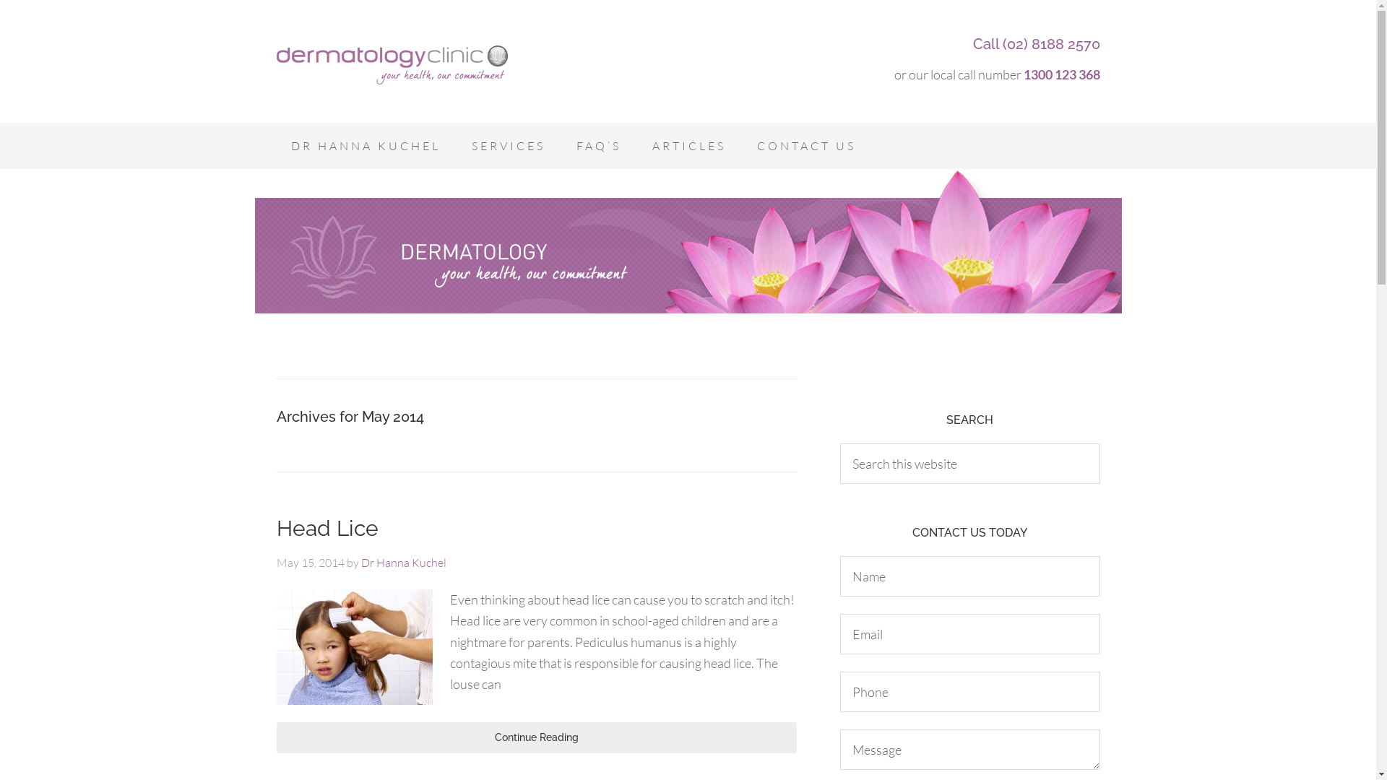 This screenshot has height=780, width=1387. I want to click on Call (02) 8188 2570, so click(1036, 44).